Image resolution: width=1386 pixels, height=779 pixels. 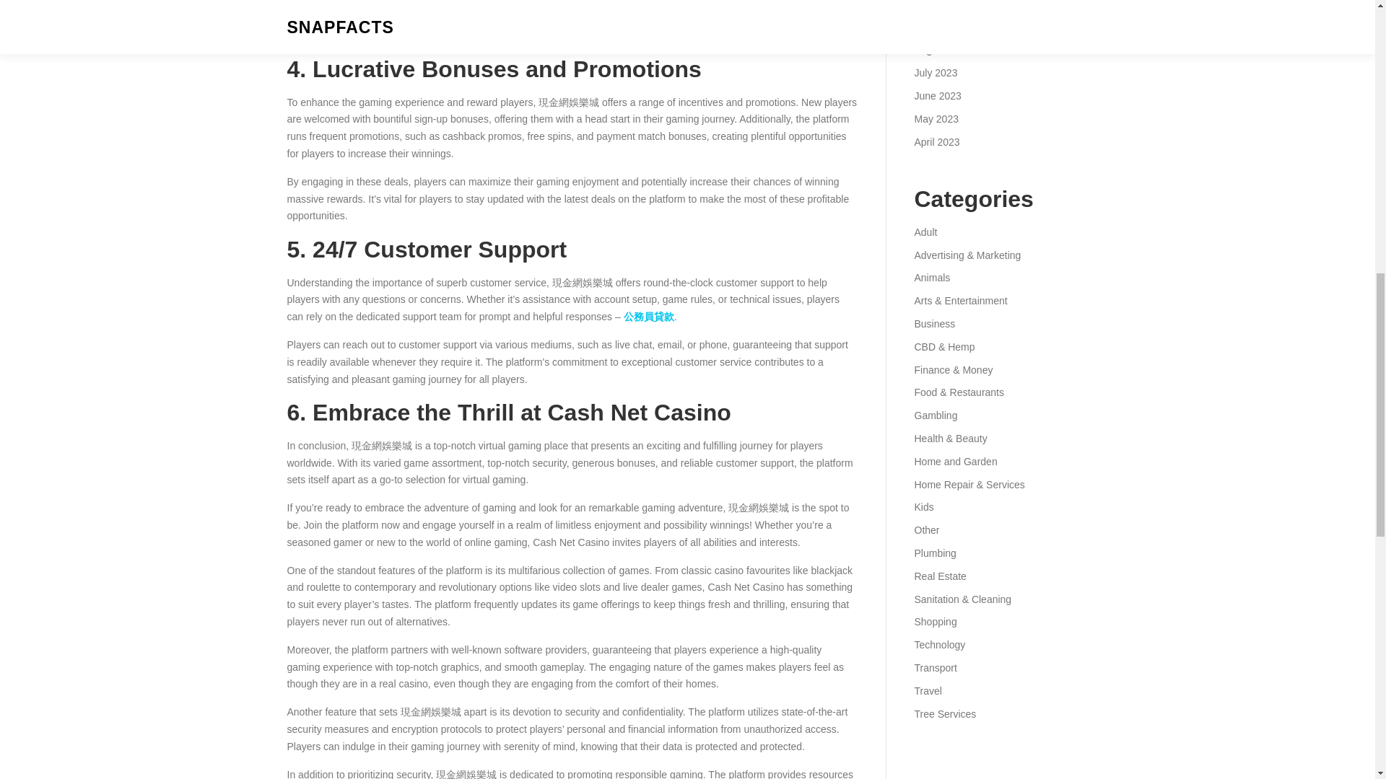 What do you see at coordinates (951, 27) in the screenshot?
I see `September 2023` at bounding box center [951, 27].